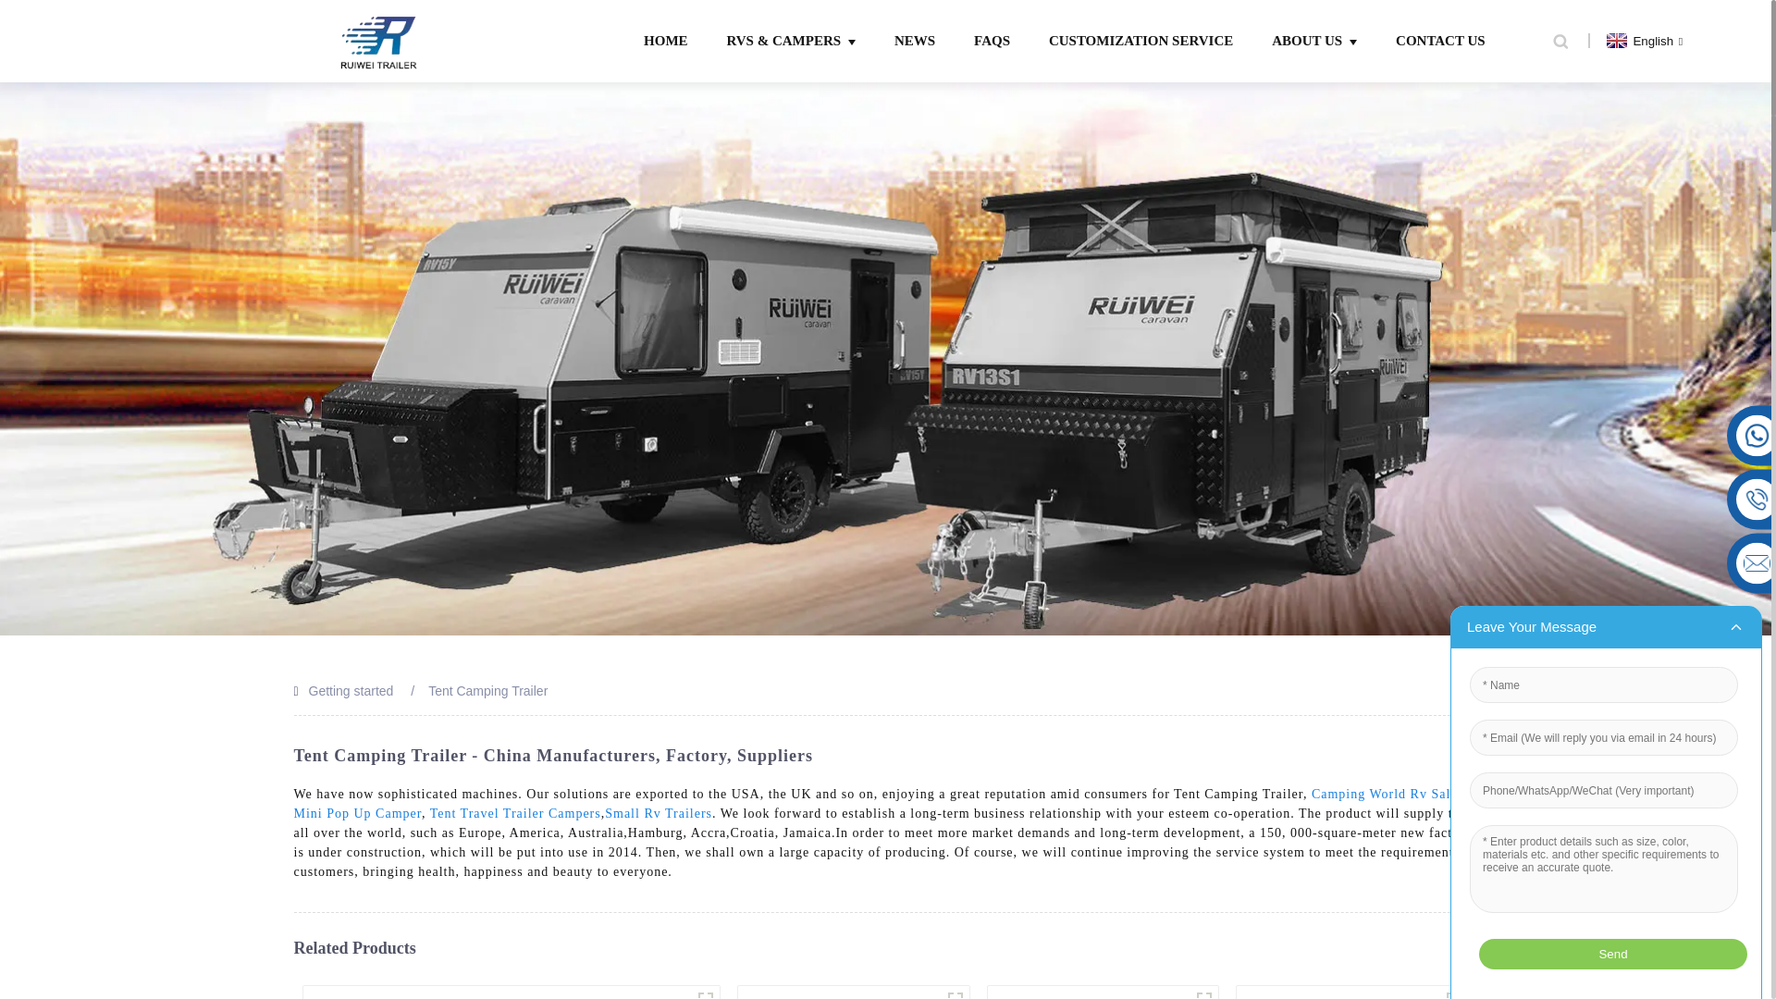 The height and width of the screenshot is (999, 1776). What do you see at coordinates (705, 992) in the screenshot?
I see `POP UP CAMPER` at bounding box center [705, 992].